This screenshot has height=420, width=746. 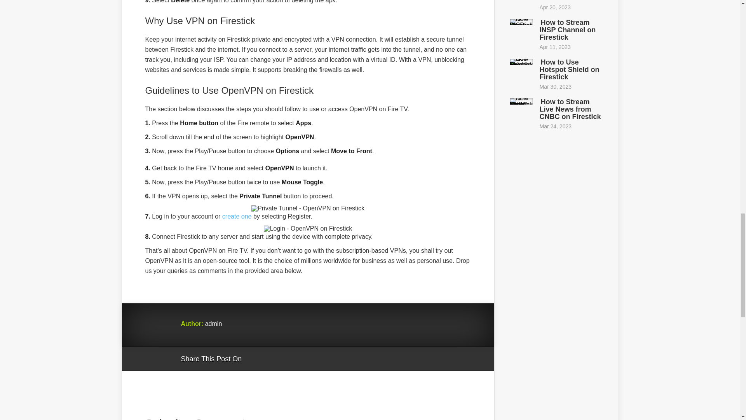 I want to click on Facebook, so click(x=270, y=359).